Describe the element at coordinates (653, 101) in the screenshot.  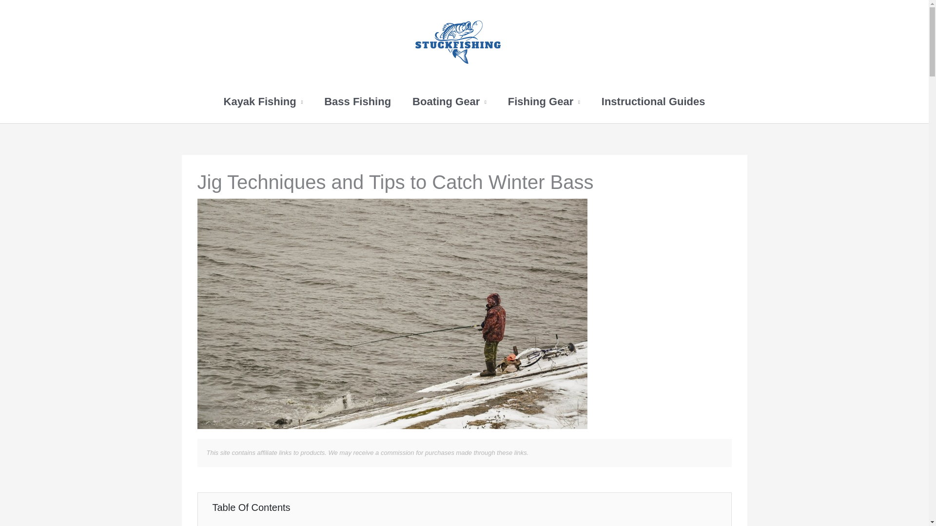
I see `Instructional Guides` at that location.